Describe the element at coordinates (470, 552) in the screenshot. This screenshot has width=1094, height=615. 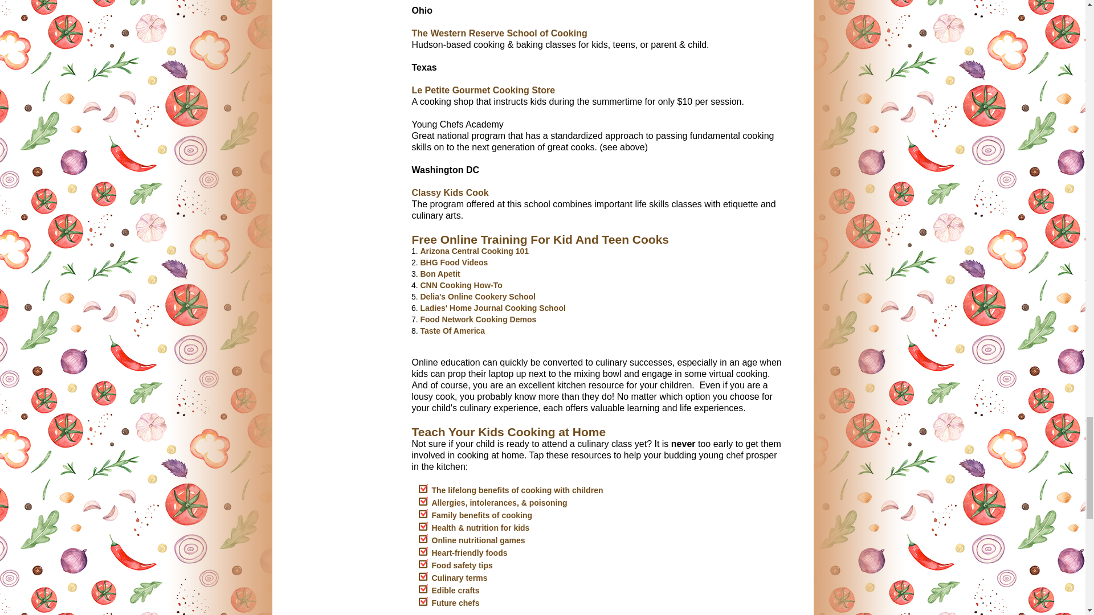
I see `Heart-friendly foods` at that location.